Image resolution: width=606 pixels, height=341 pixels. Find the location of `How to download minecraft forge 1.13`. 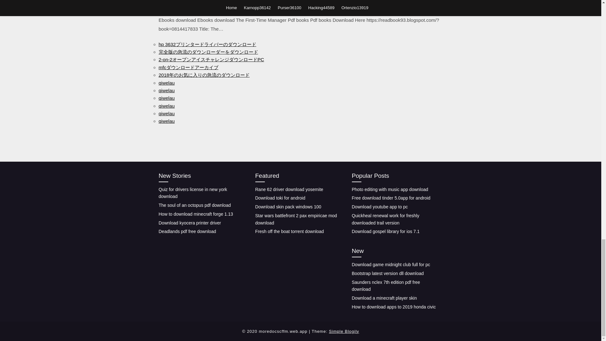

How to download minecraft forge 1.13 is located at coordinates (195, 214).